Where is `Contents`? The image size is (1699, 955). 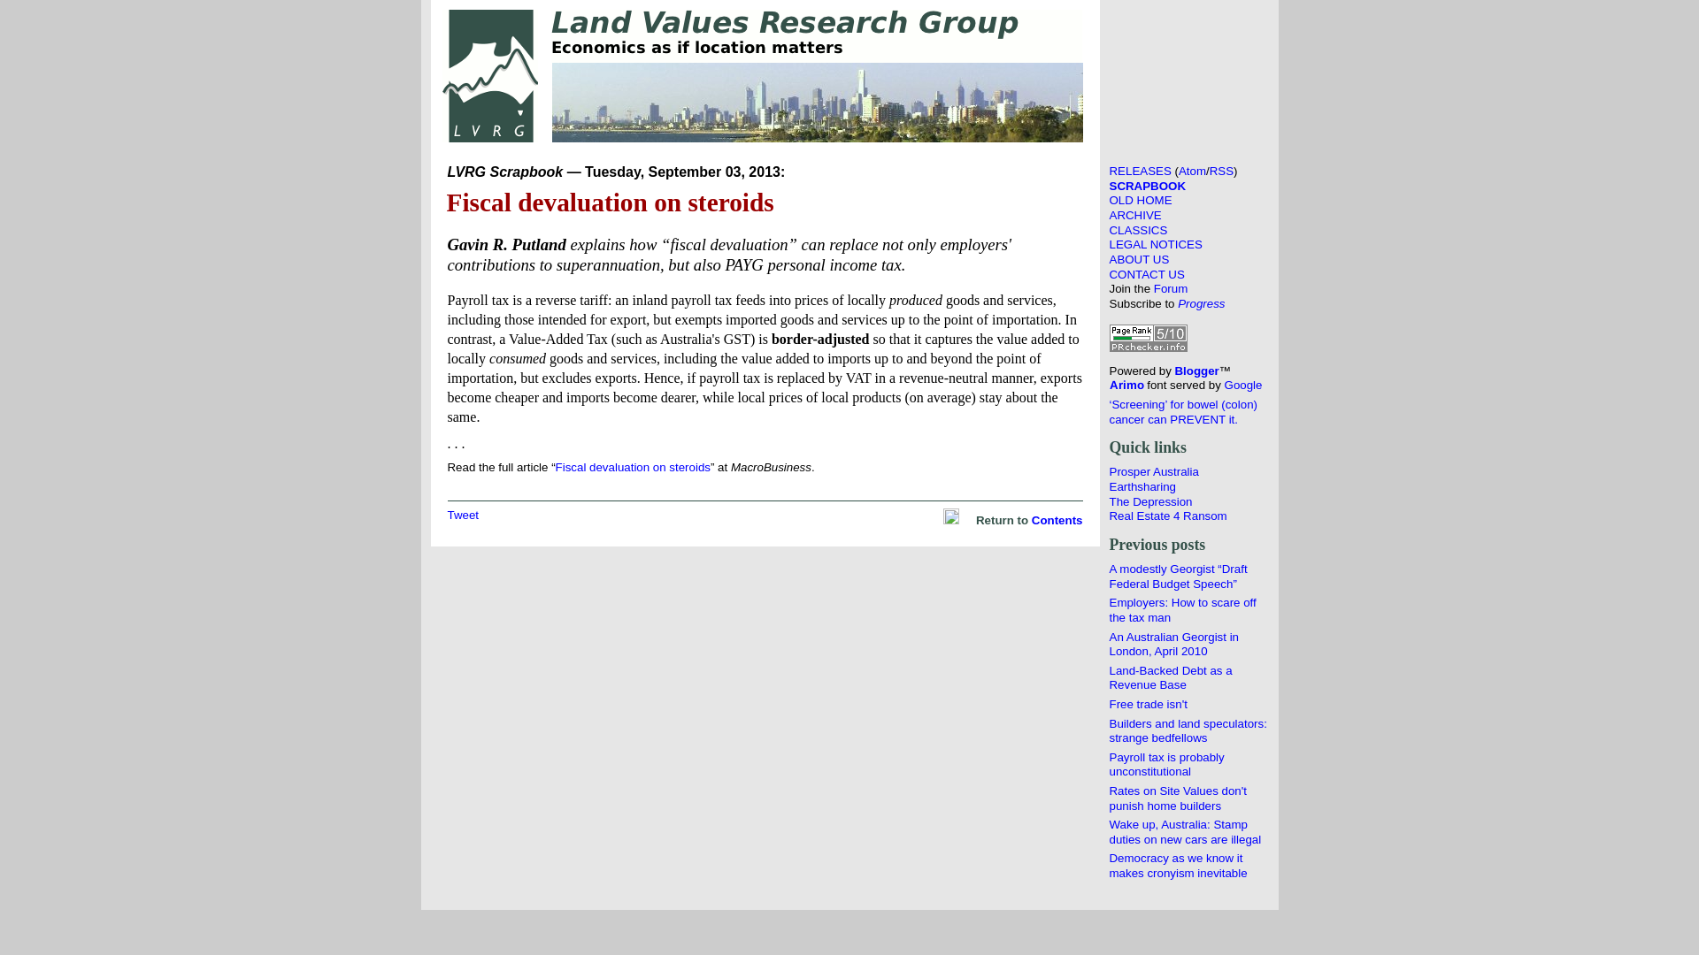 Contents is located at coordinates (1057, 520).